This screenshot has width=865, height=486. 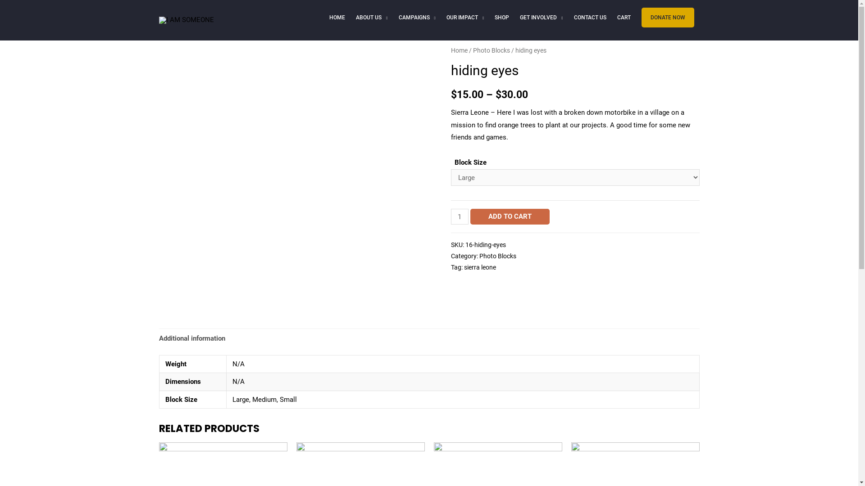 What do you see at coordinates (542, 18) in the screenshot?
I see `GET INVOLVED` at bounding box center [542, 18].